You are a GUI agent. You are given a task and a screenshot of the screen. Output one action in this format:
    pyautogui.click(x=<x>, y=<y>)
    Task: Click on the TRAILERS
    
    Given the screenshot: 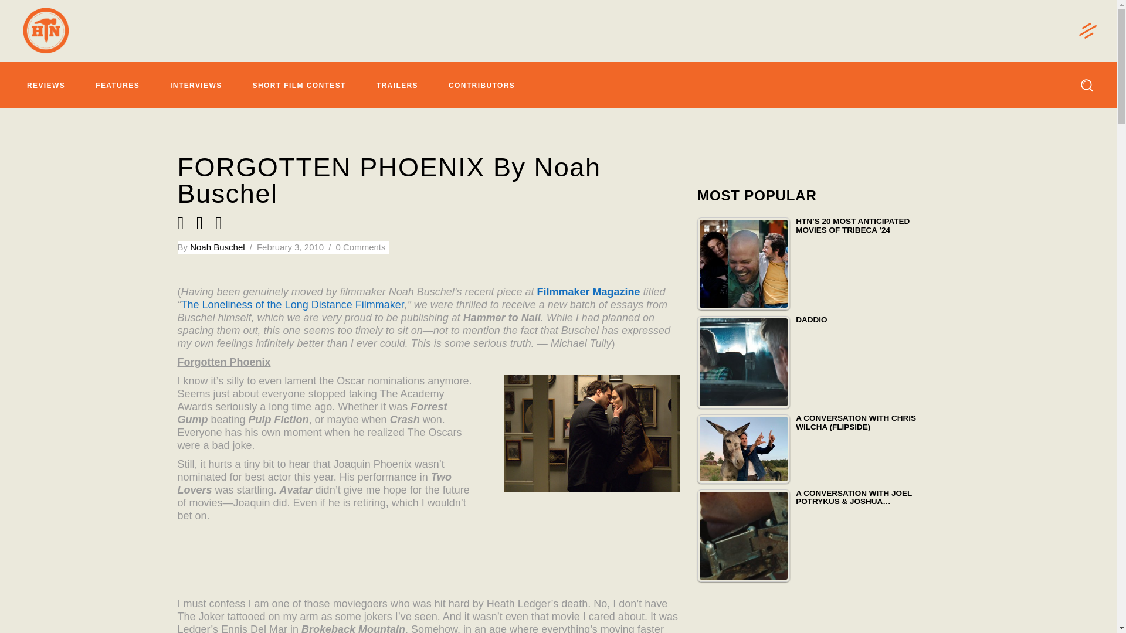 What is the action you would take?
    pyautogui.click(x=397, y=85)
    